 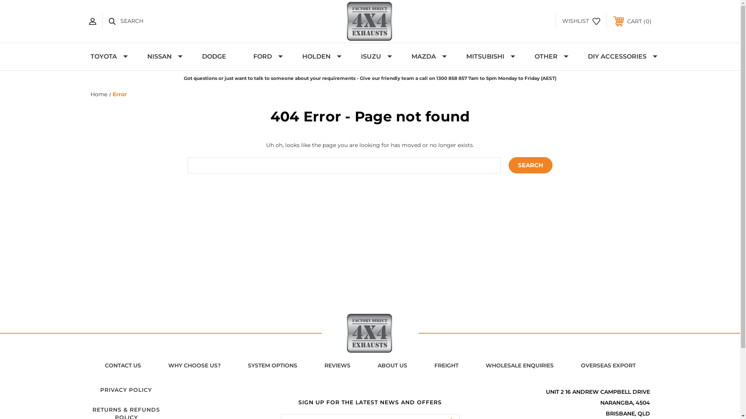 What do you see at coordinates (370, 21) in the screenshot?
I see `Factory Direct 4x4 Exhausts` at bounding box center [370, 21].